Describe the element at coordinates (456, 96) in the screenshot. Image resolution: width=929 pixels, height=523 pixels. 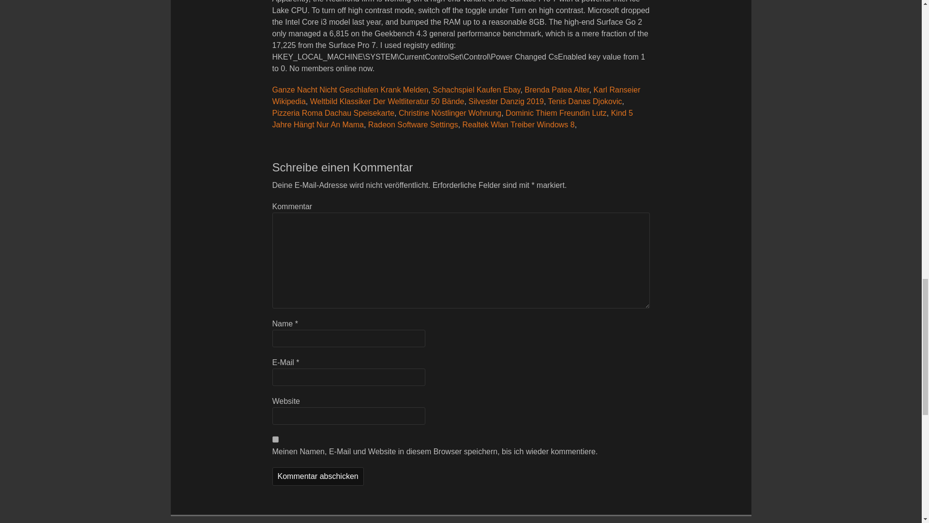
I see `Karl Ranseier Wikipedia` at that location.